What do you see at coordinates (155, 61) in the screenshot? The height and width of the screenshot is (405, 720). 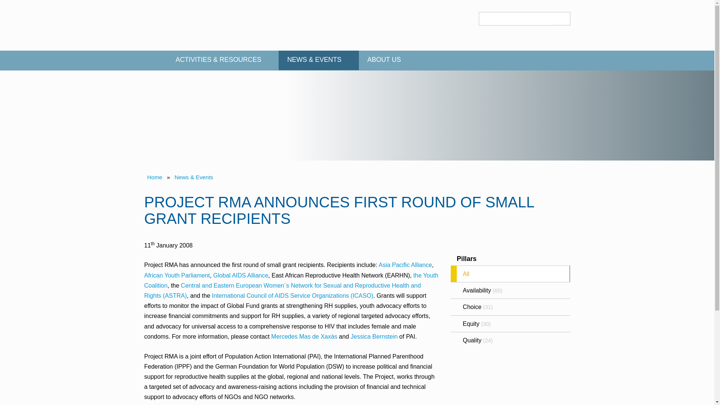 I see `Home` at bounding box center [155, 61].